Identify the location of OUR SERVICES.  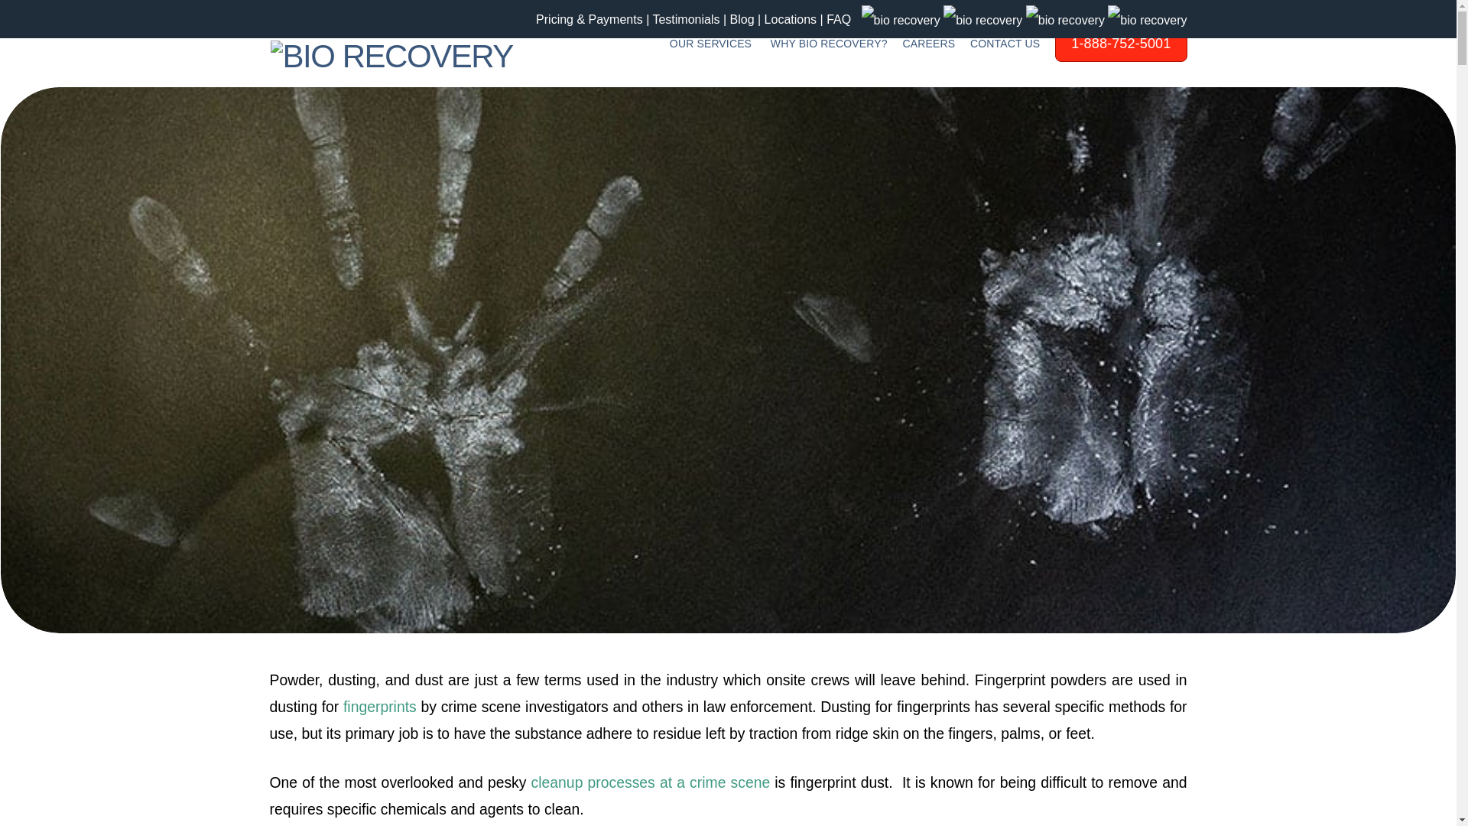
(713, 45).